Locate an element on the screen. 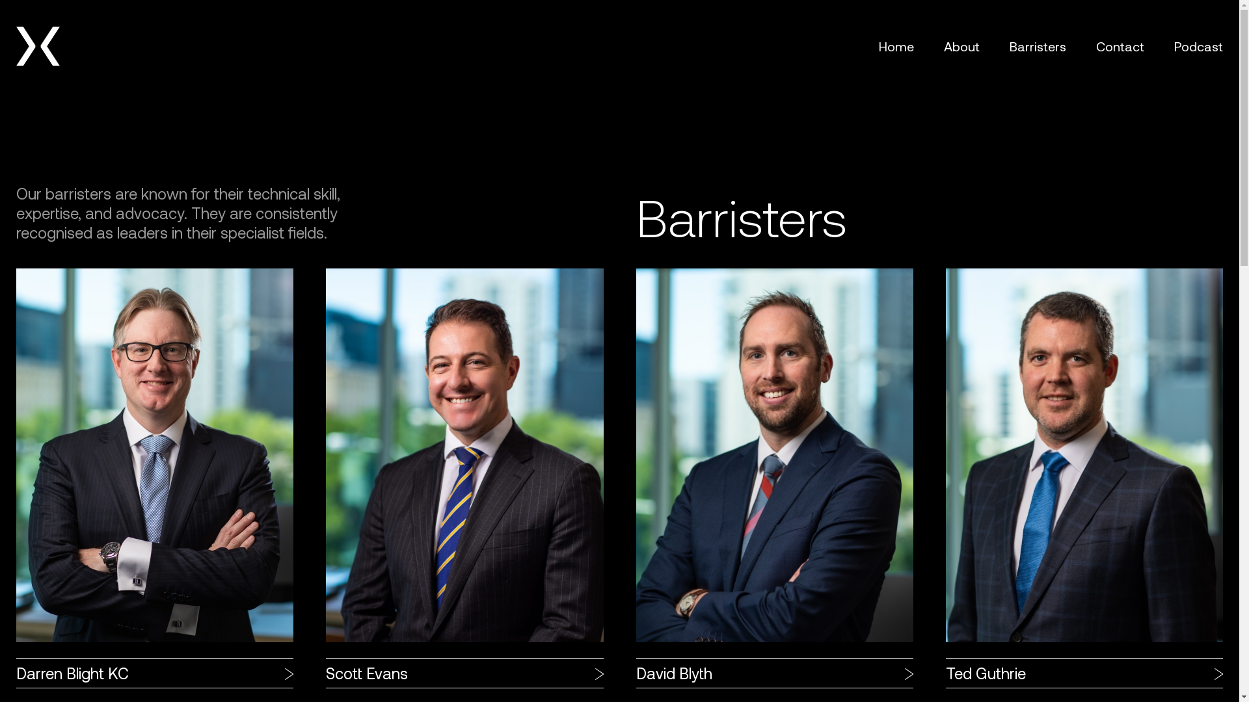 Image resolution: width=1249 pixels, height=702 pixels. Podcast is located at coordinates (1198, 46).